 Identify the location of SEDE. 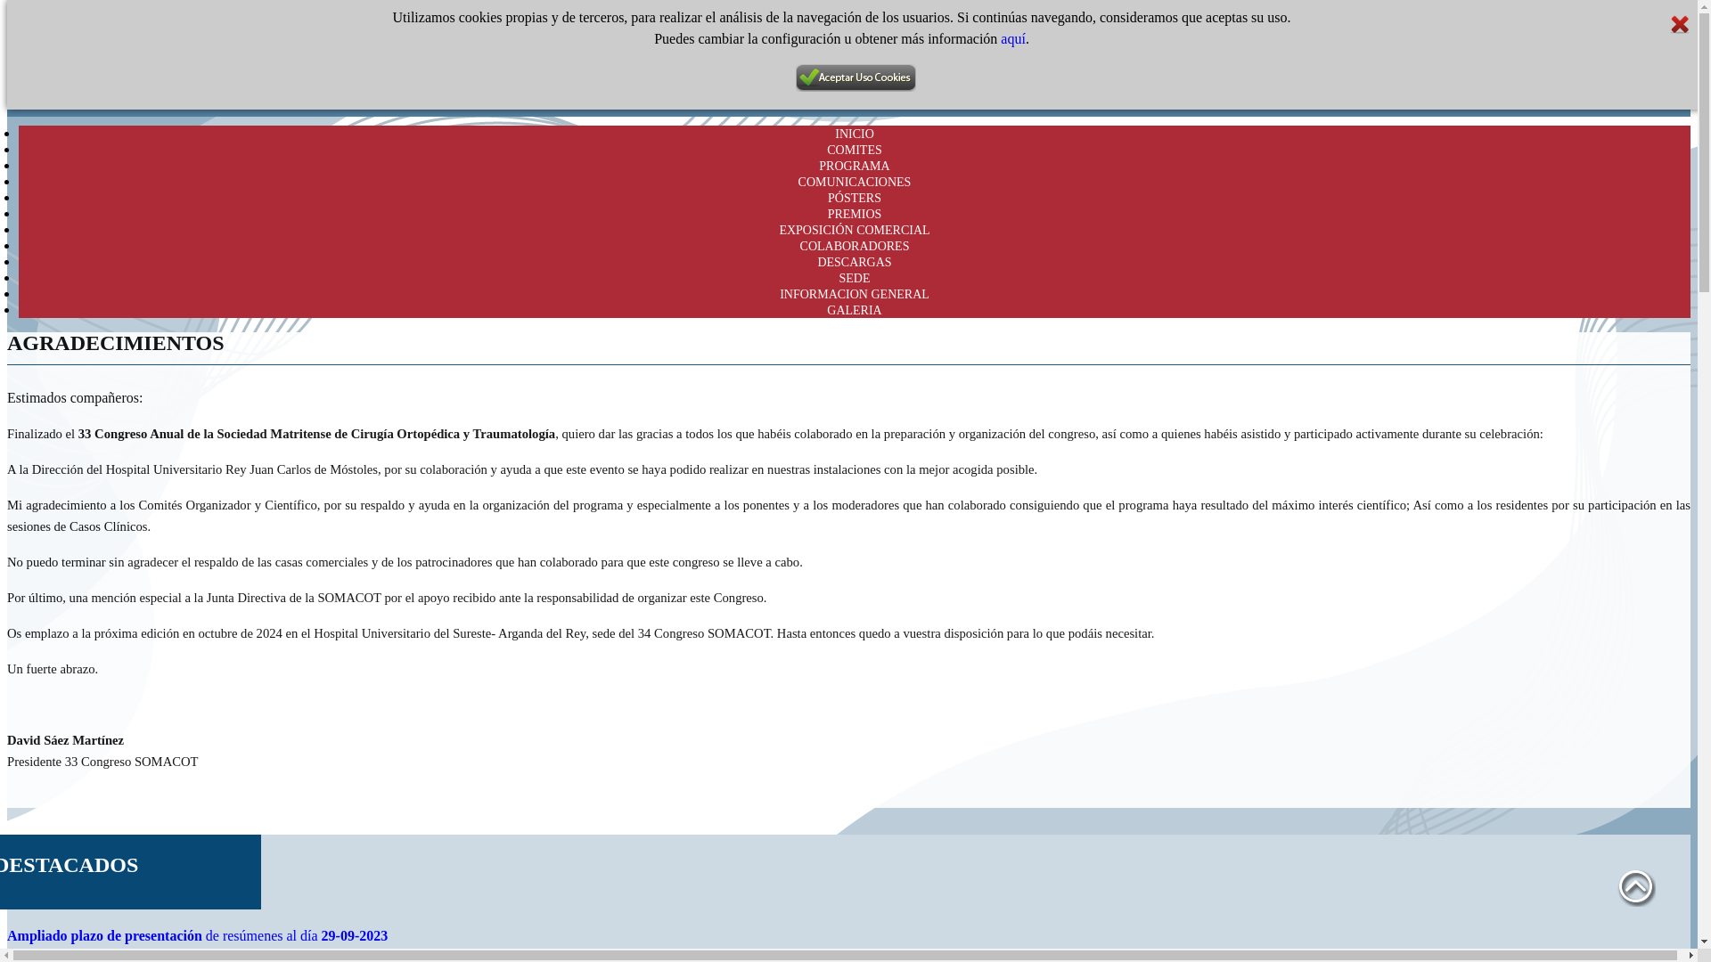
(855, 278).